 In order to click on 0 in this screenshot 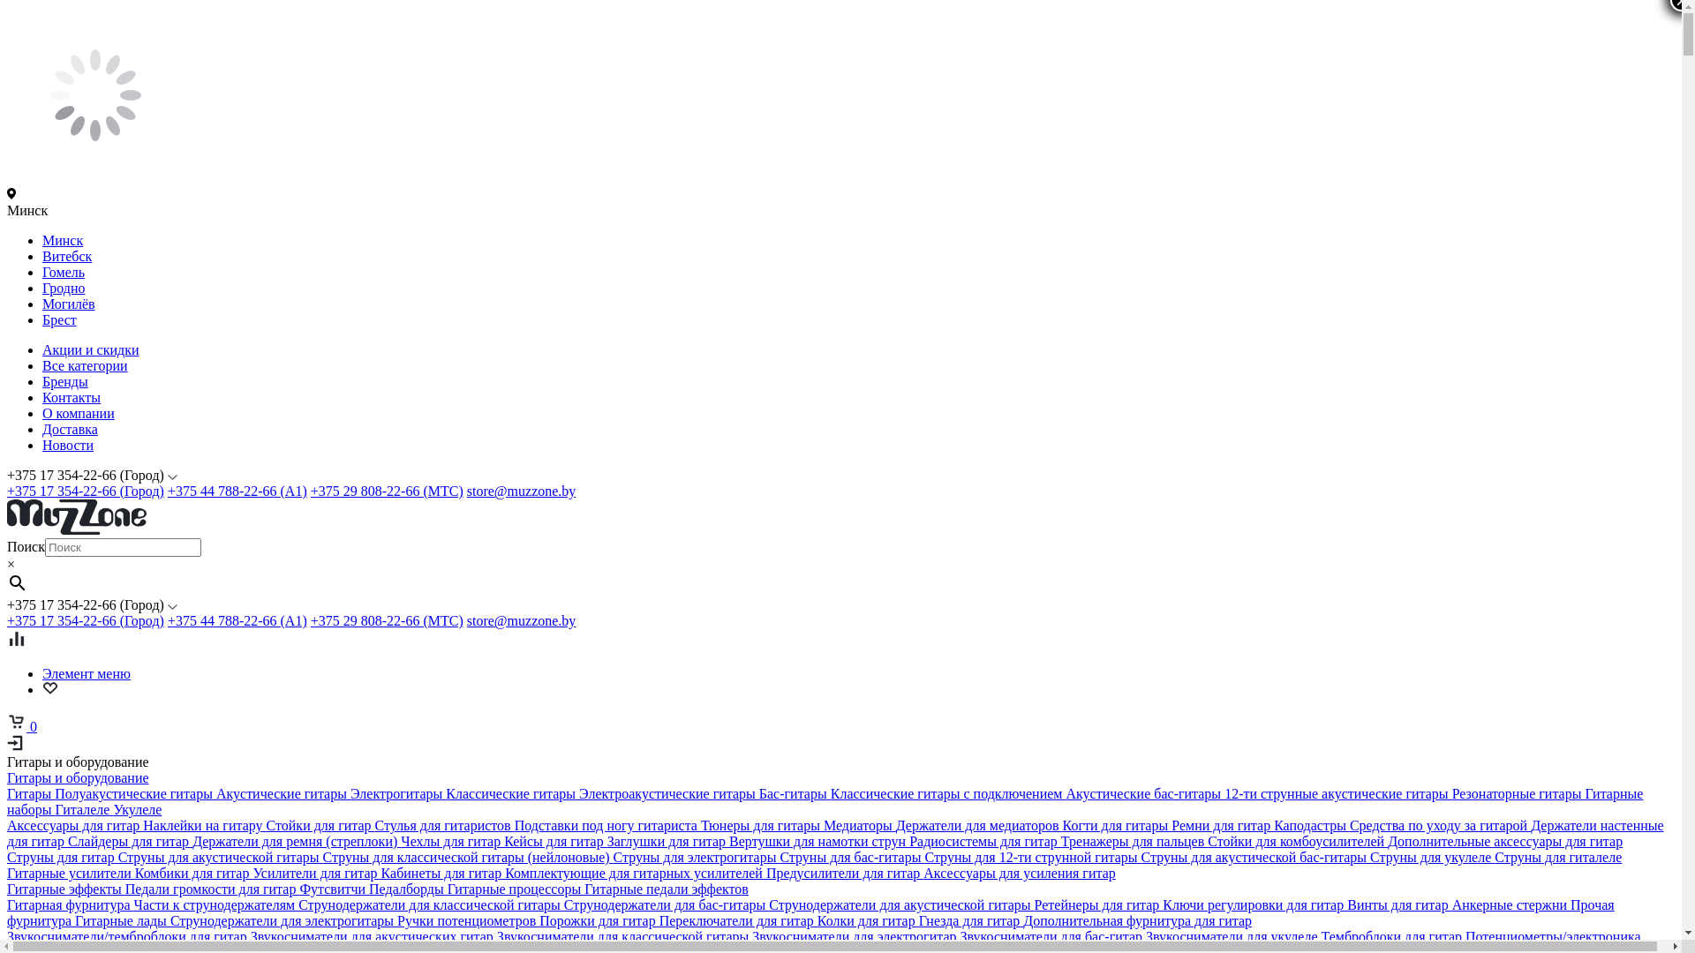, I will do `click(22, 727)`.